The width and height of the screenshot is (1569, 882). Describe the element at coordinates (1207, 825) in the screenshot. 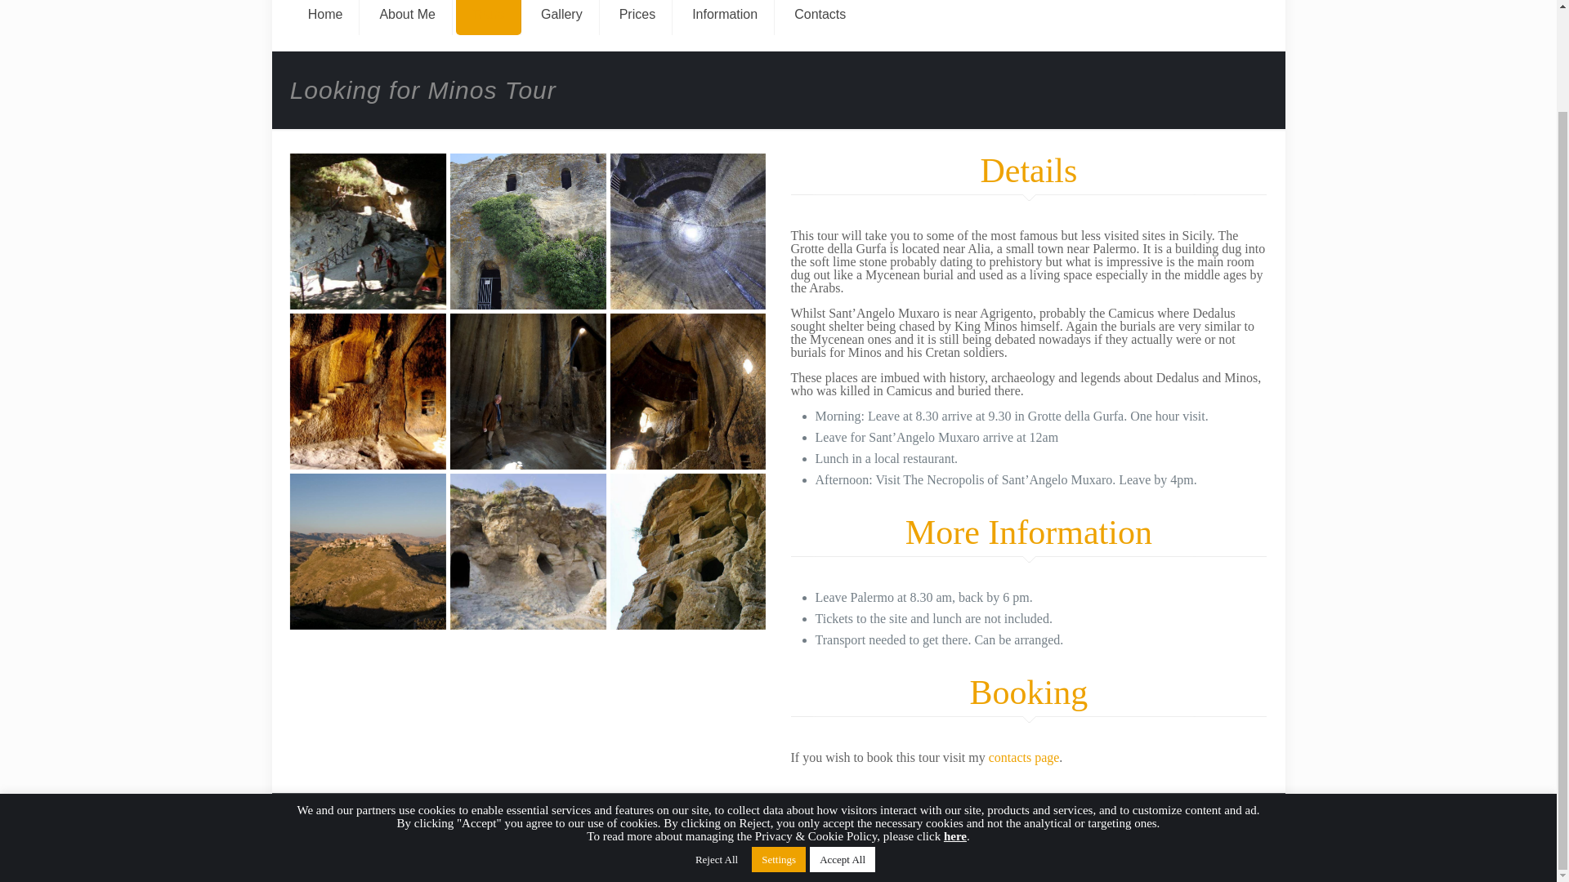

I see `Facebook` at that location.